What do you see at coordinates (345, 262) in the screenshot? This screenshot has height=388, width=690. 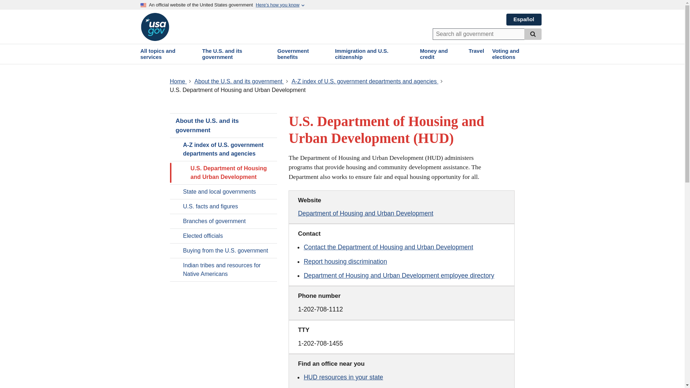 I see `Report housing discrimination` at bounding box center [345, 262].